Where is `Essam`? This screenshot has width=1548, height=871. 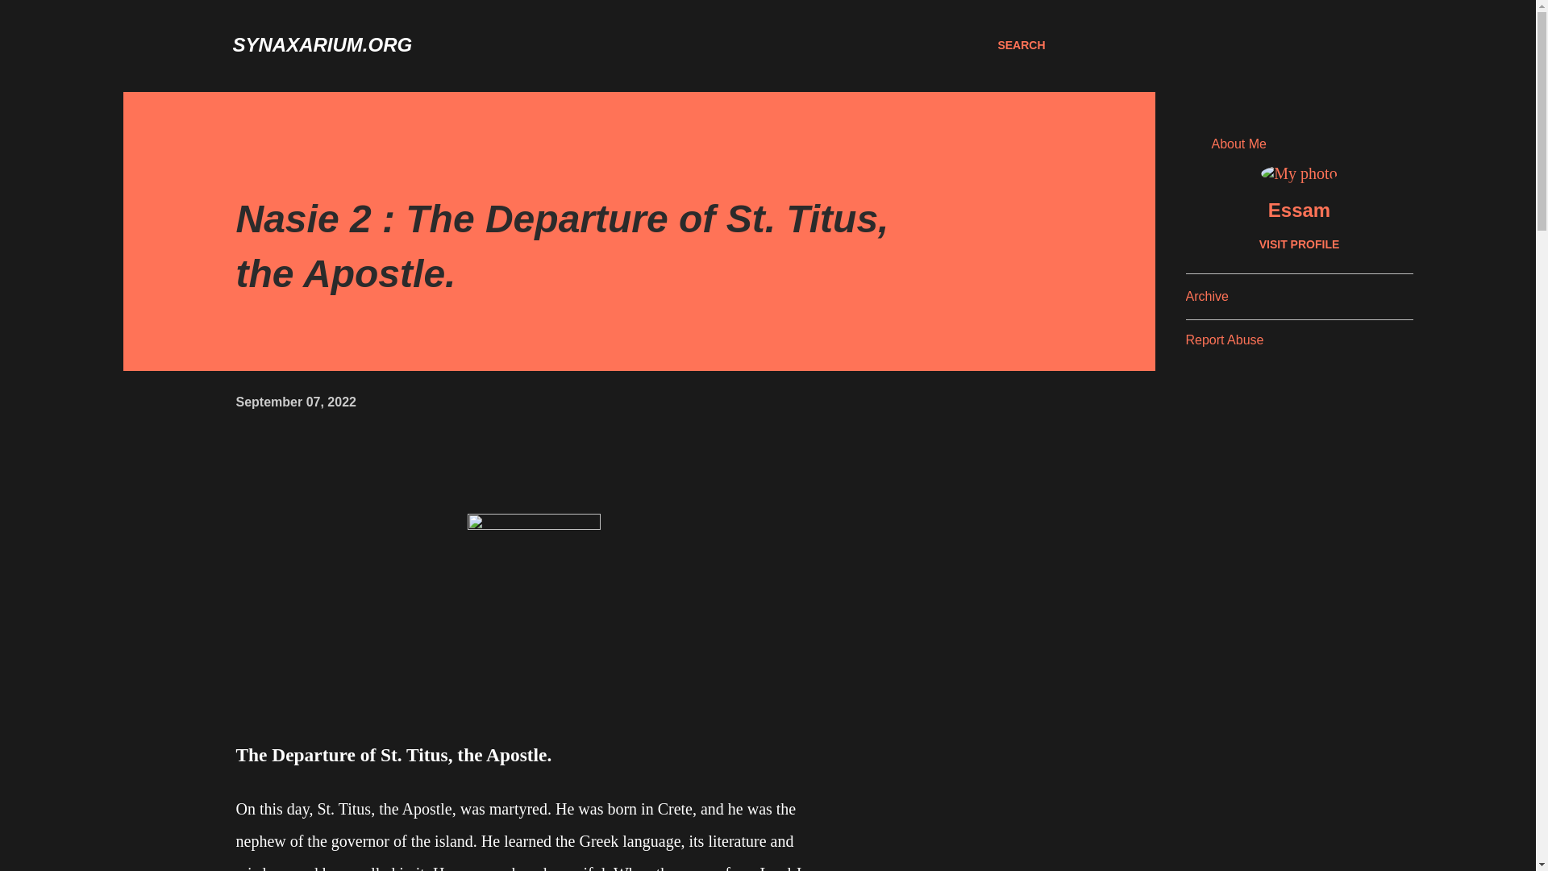
Essam is located at coordinates (1298, 210).